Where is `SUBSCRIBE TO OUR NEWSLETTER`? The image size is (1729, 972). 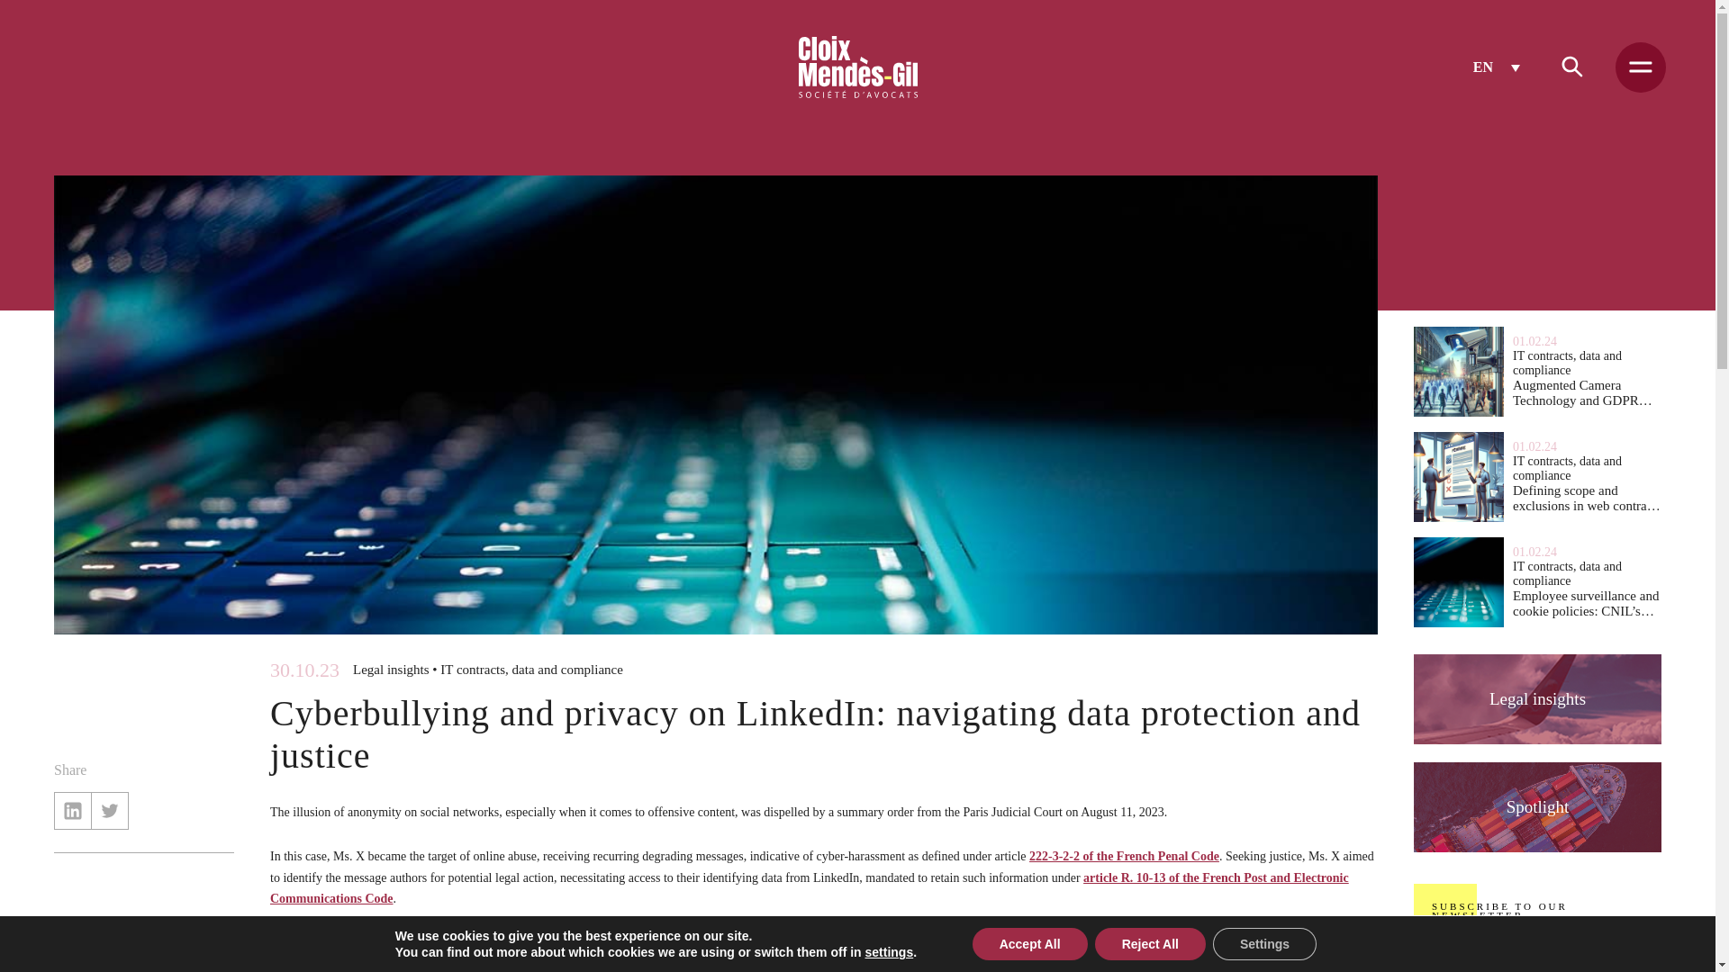
SUBSCRIBE TO OUR NEWSLETTER is located at coordinates (1538, 911).